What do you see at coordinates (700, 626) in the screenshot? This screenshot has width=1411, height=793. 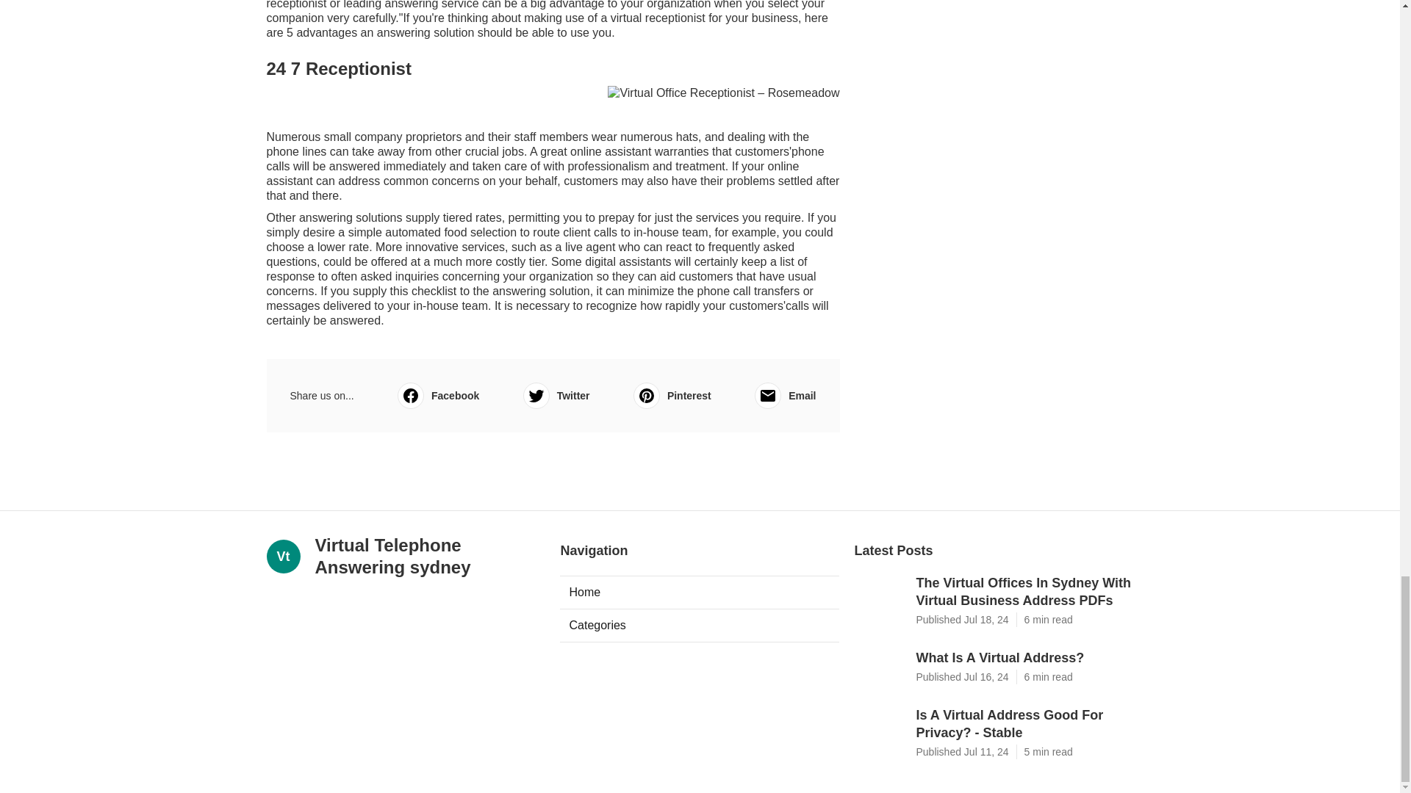 I see `Categories` at bounding box center [700, 626].